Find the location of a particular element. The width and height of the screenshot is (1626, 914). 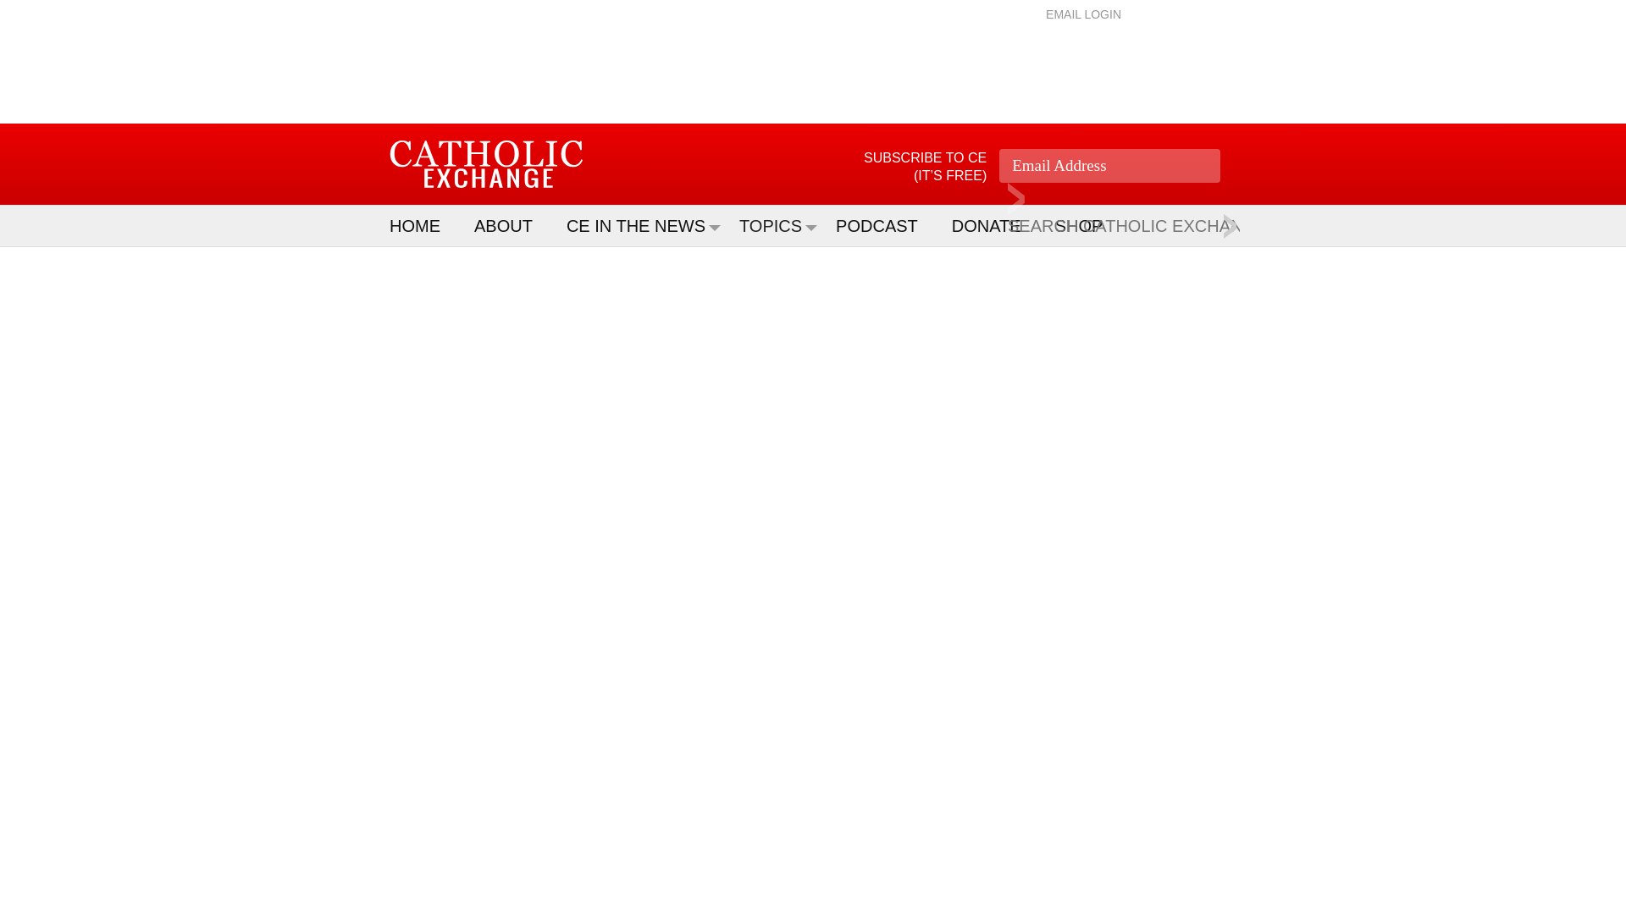

SHOP is located at coordinates (1087, 225).